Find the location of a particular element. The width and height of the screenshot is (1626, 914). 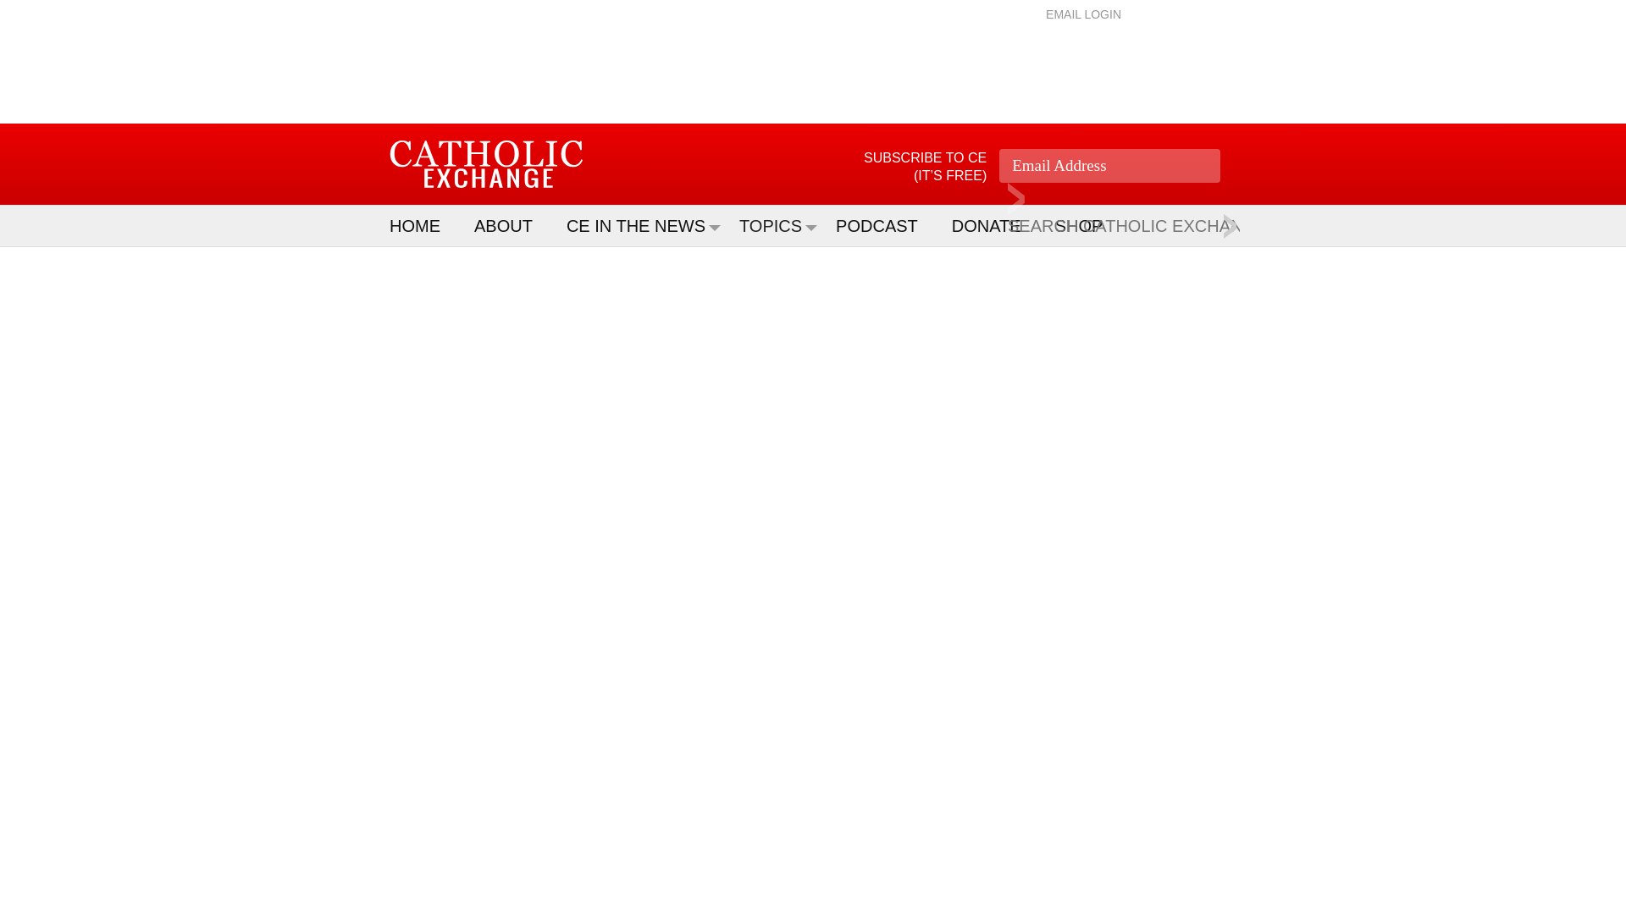

SHOP is located at coordinates (1087, 225).